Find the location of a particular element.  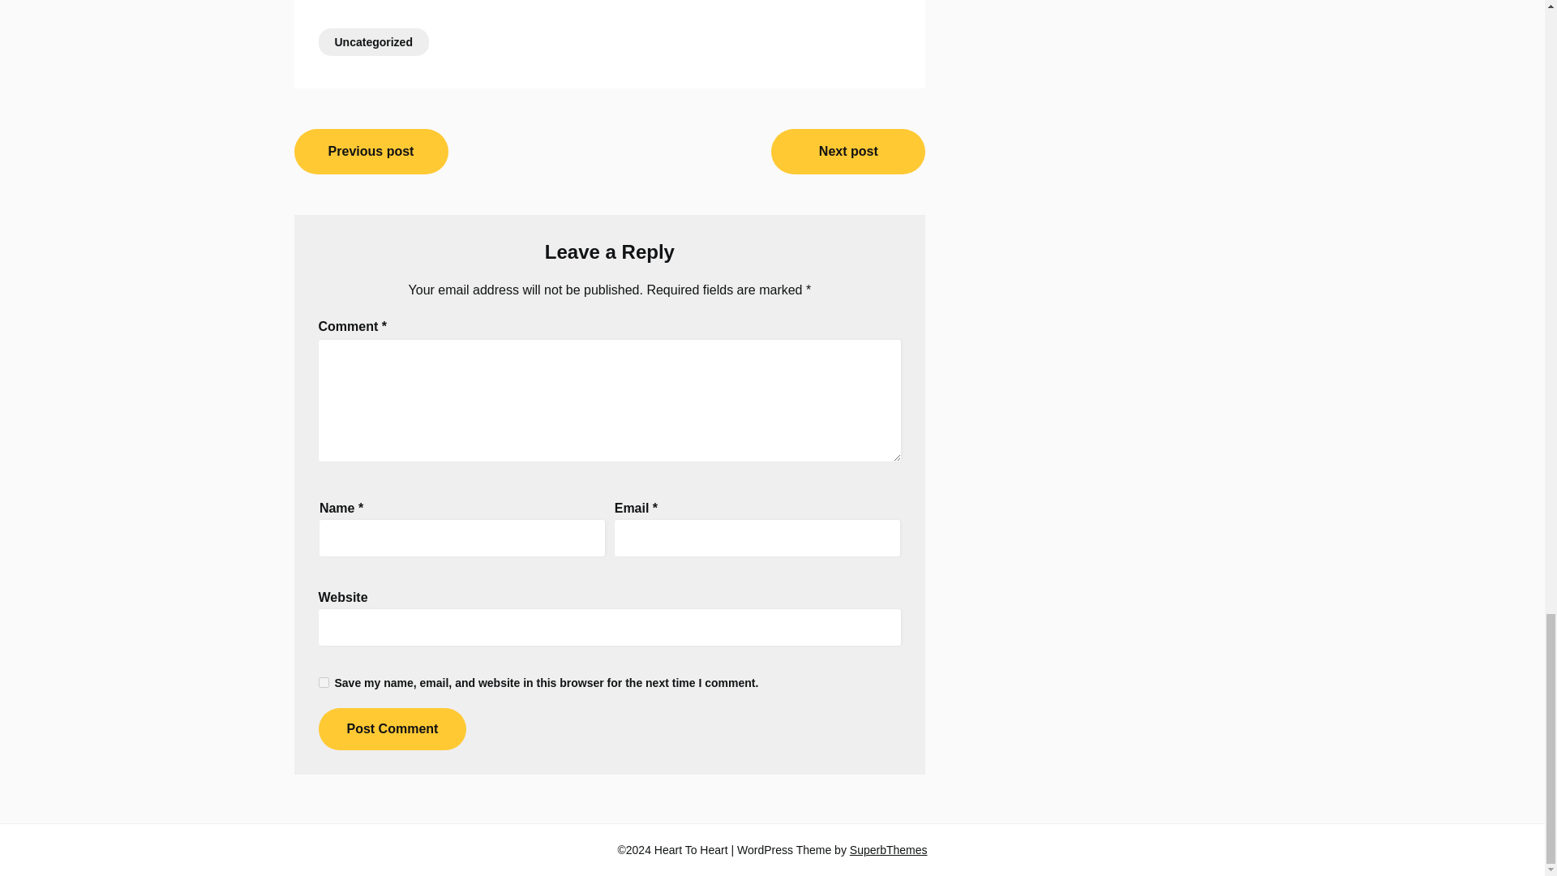

Post Comment is located at coordinates (391, 728).